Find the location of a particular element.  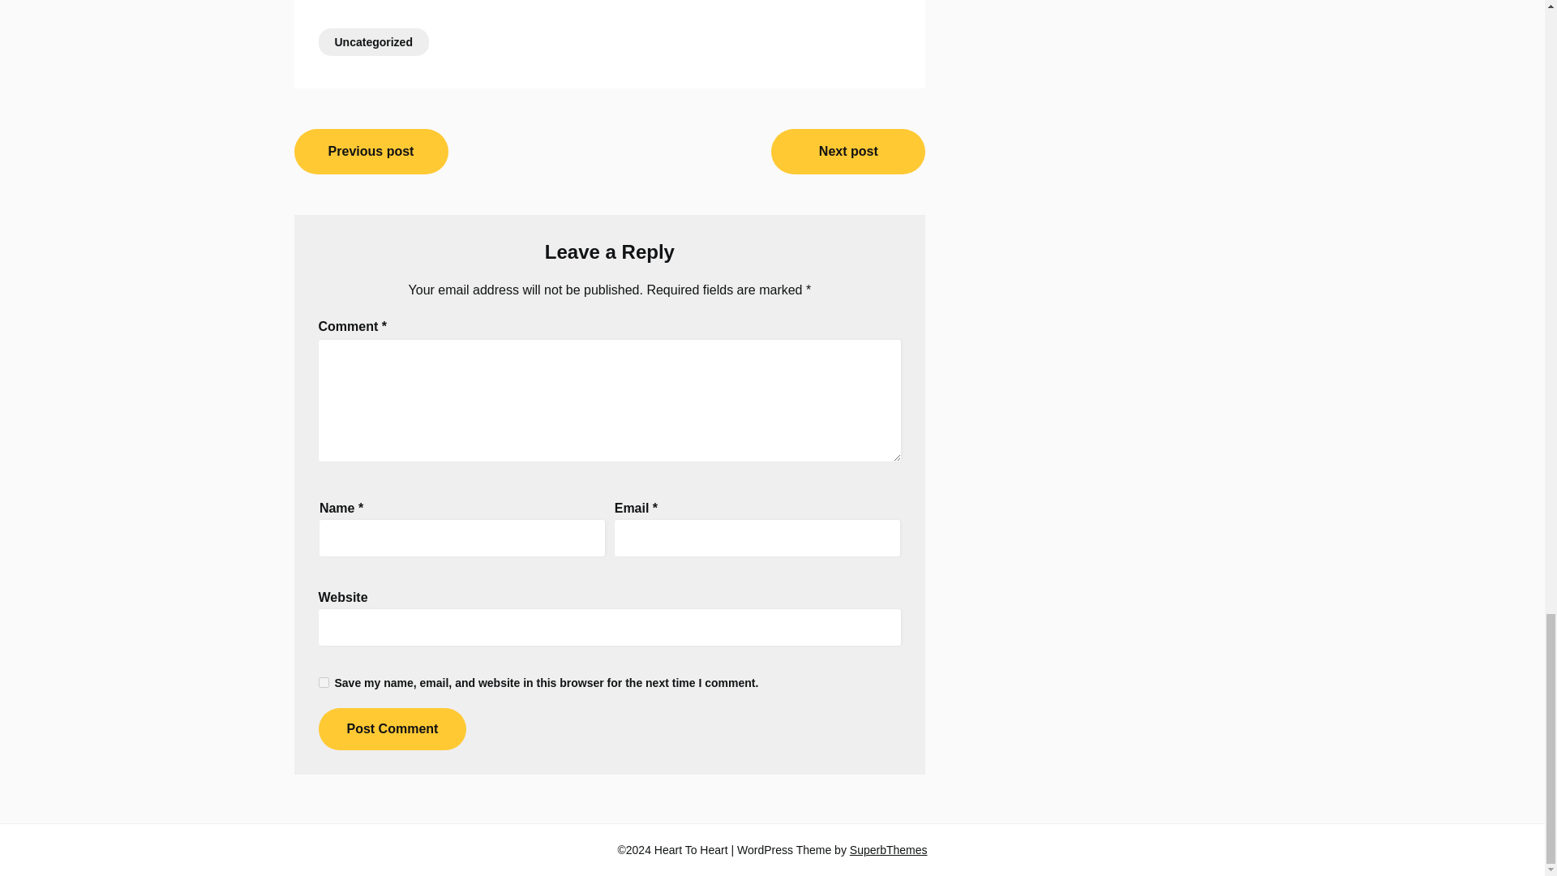

Post Comment is located at coordinates (391, 728).